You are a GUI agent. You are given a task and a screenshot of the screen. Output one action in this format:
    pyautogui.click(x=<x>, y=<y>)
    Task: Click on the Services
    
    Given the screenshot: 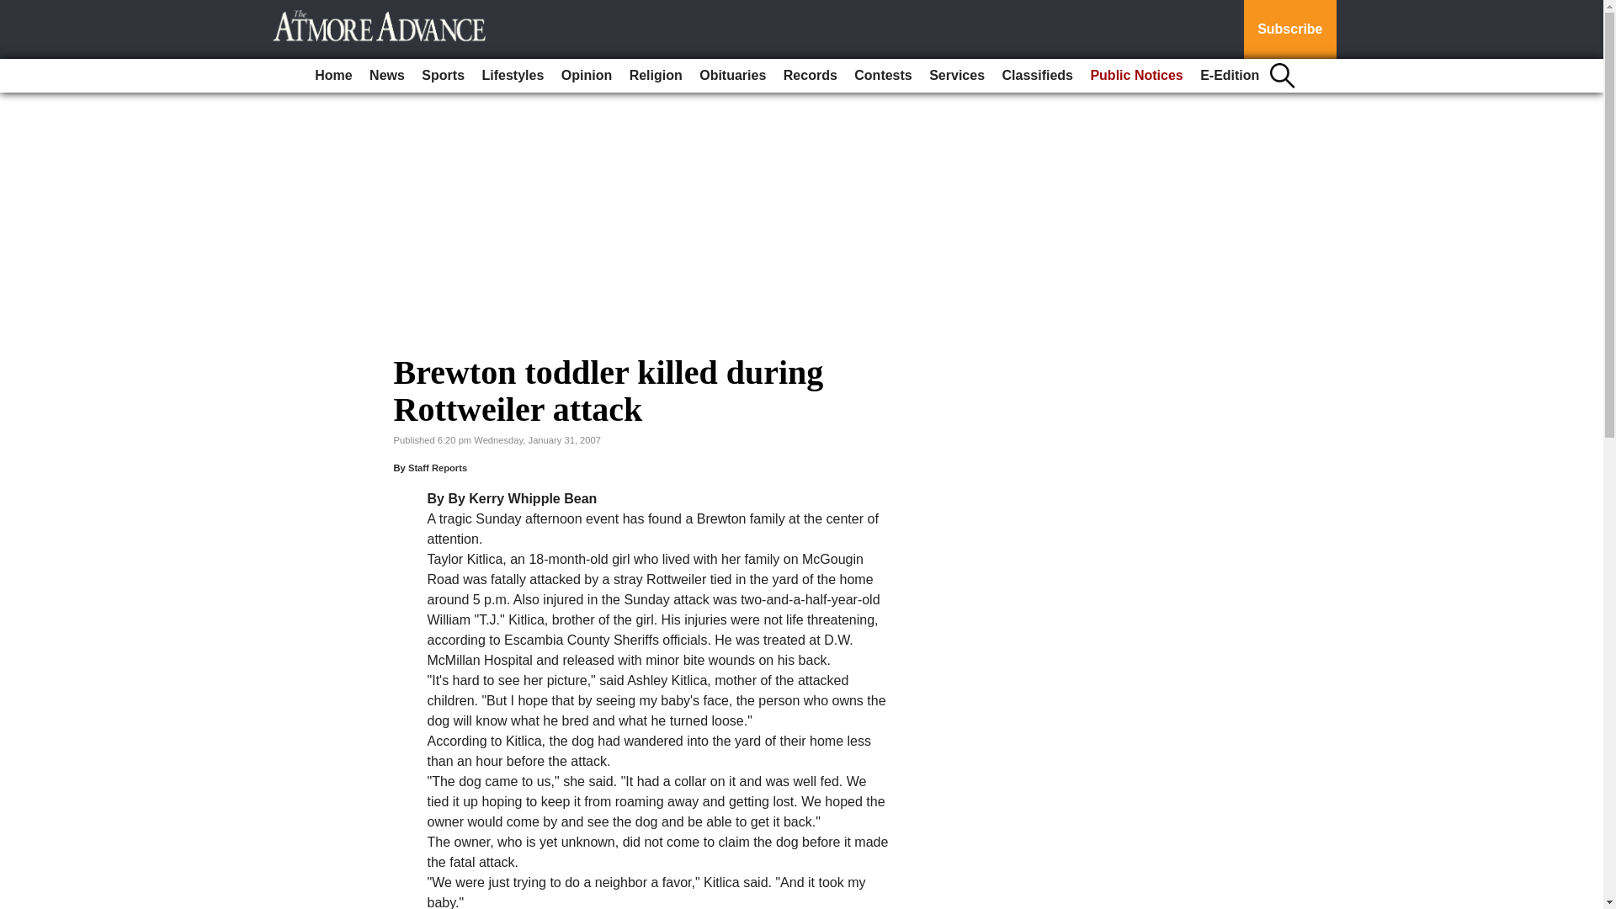 What is the action you would take?
    pyautogui.click(x=957, y=76)
    